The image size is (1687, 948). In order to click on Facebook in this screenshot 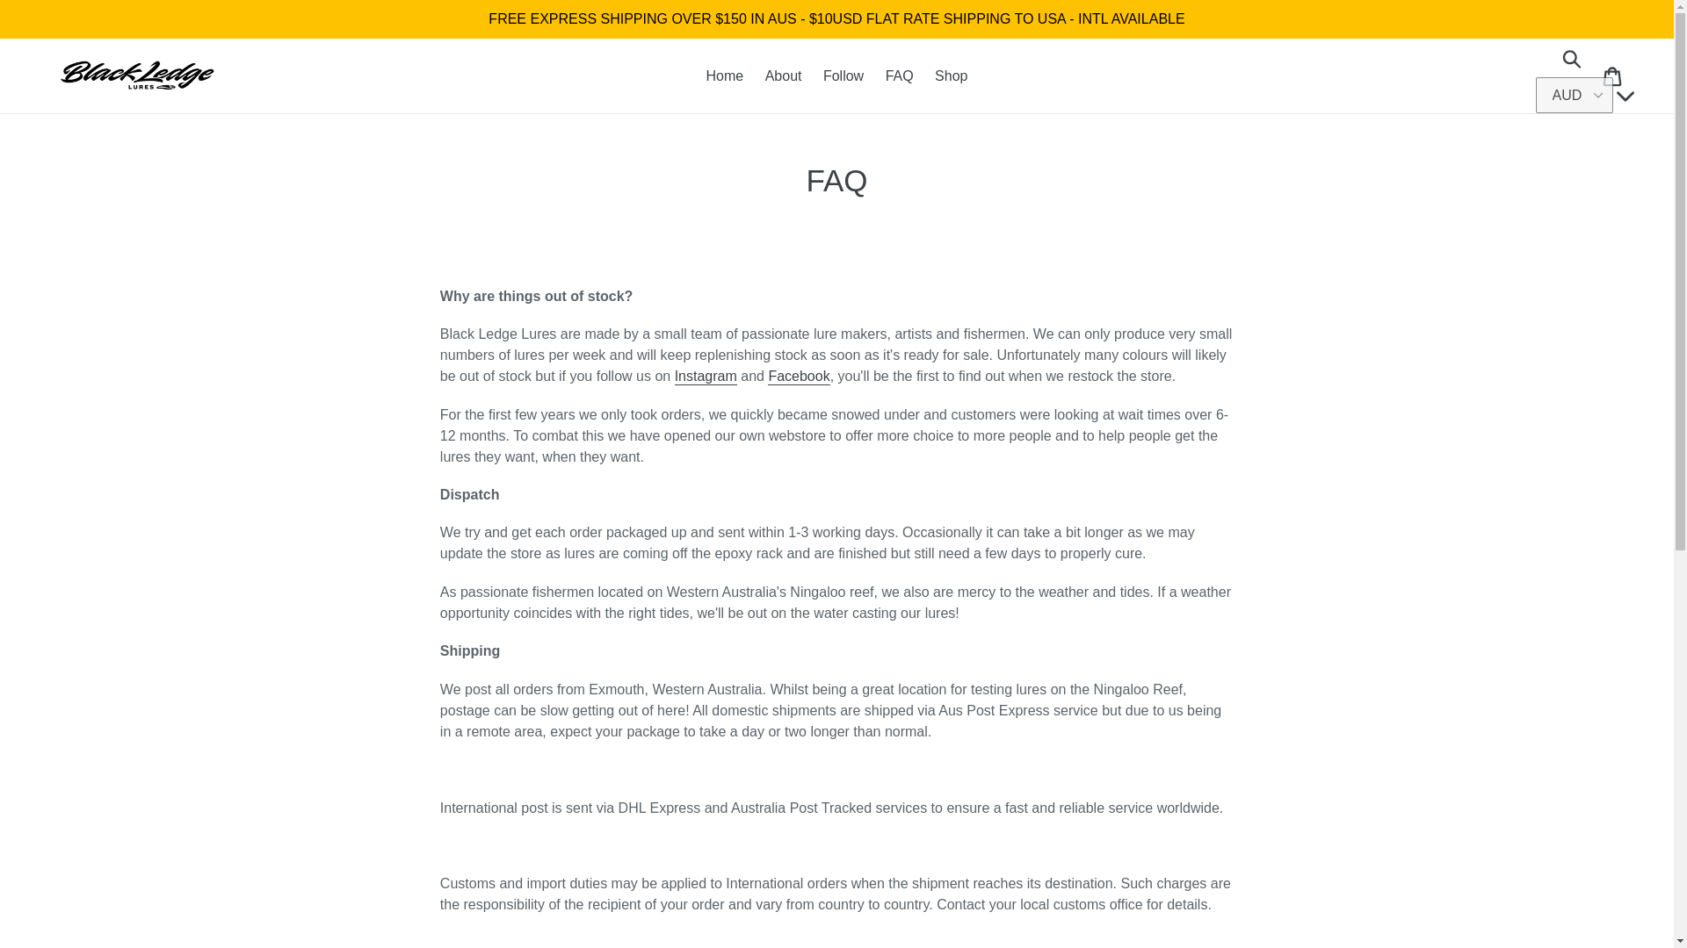, I will do `click(798, 377)`.